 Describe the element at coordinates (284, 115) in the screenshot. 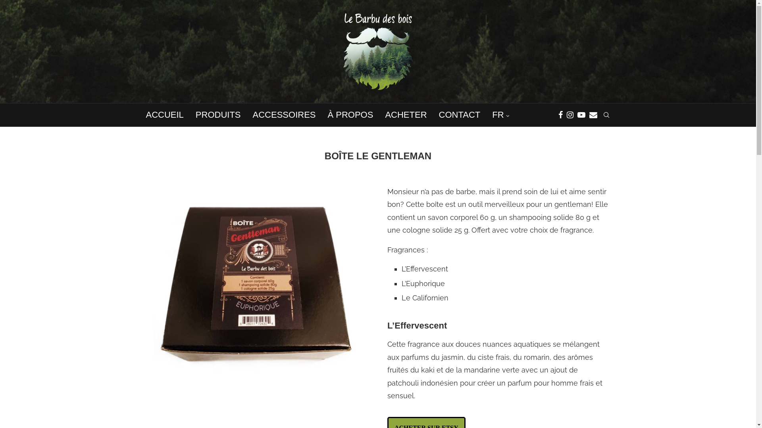

I see `ACCESSOIRES` at that location.